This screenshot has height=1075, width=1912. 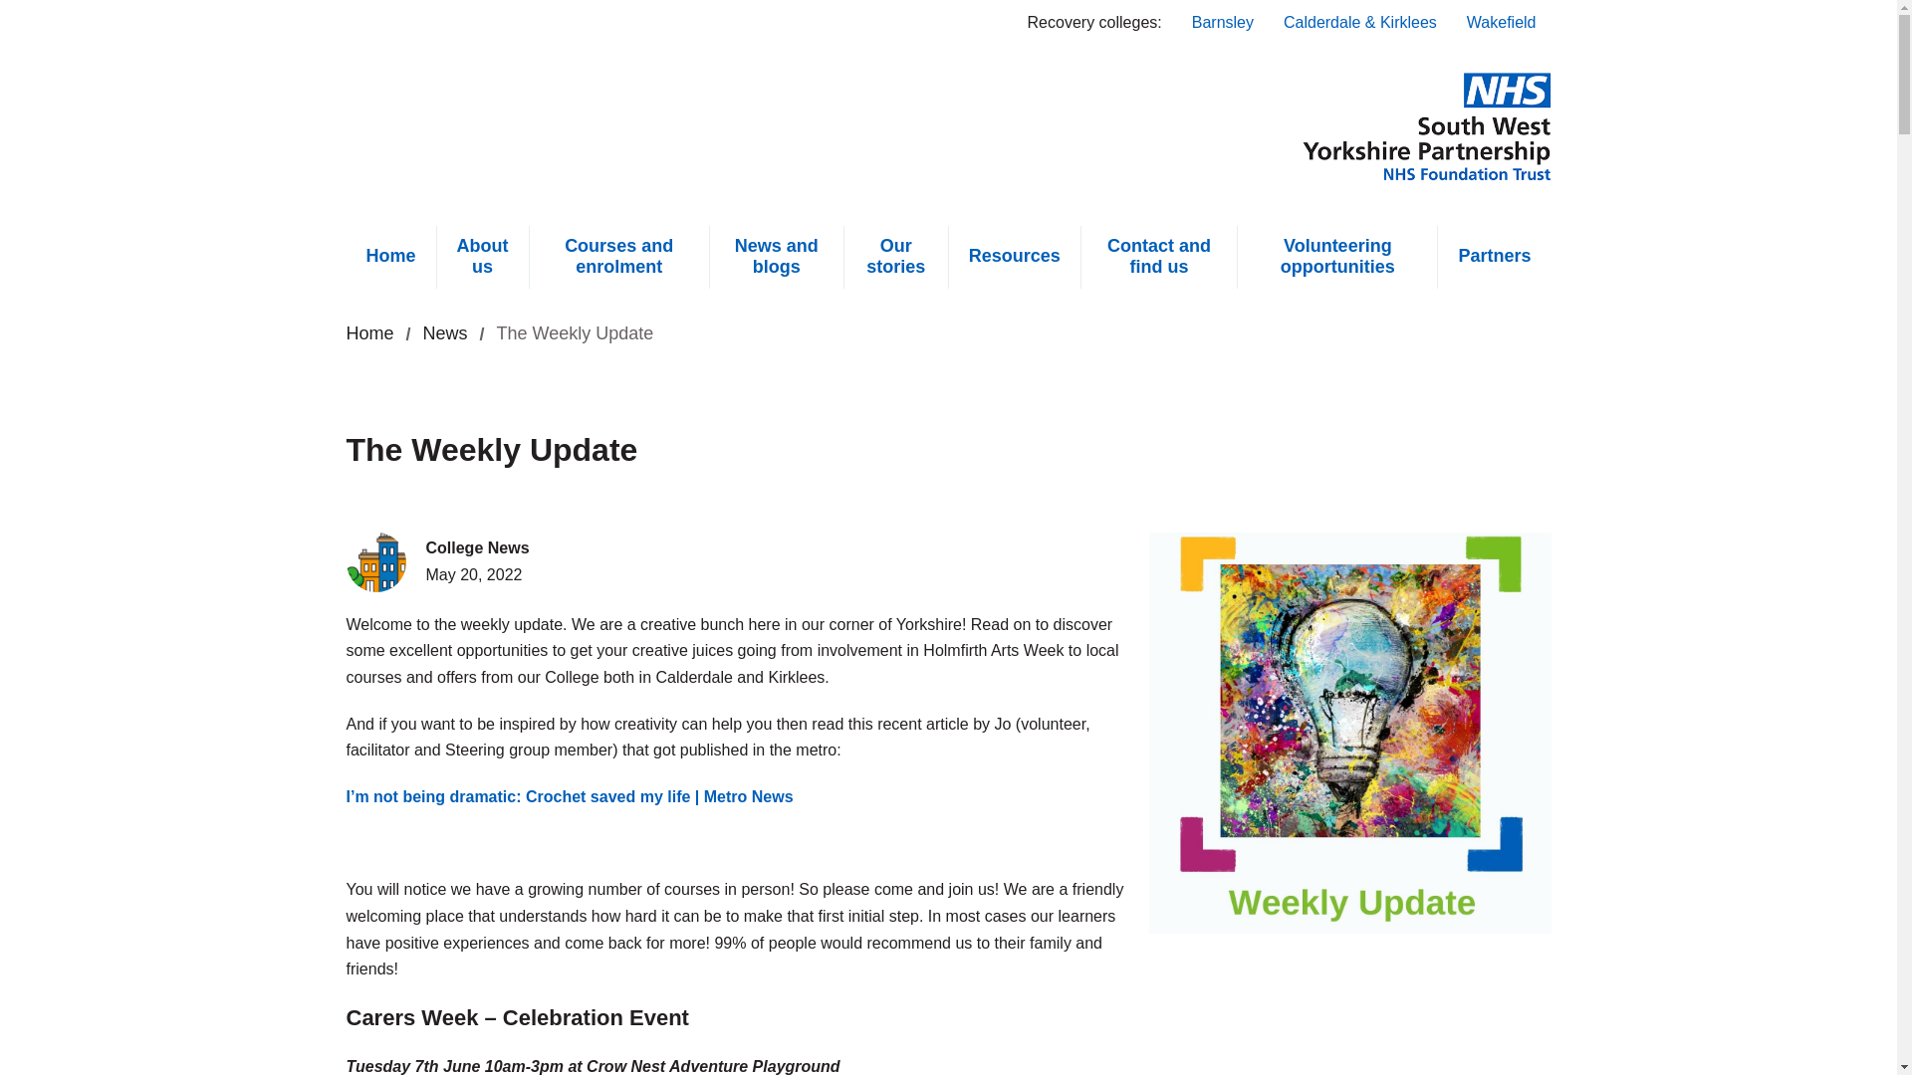 What do you see at coordinates (619, 257) in the screenshot?
I see `Courses and enrolment` at bounding box center [619, 257].